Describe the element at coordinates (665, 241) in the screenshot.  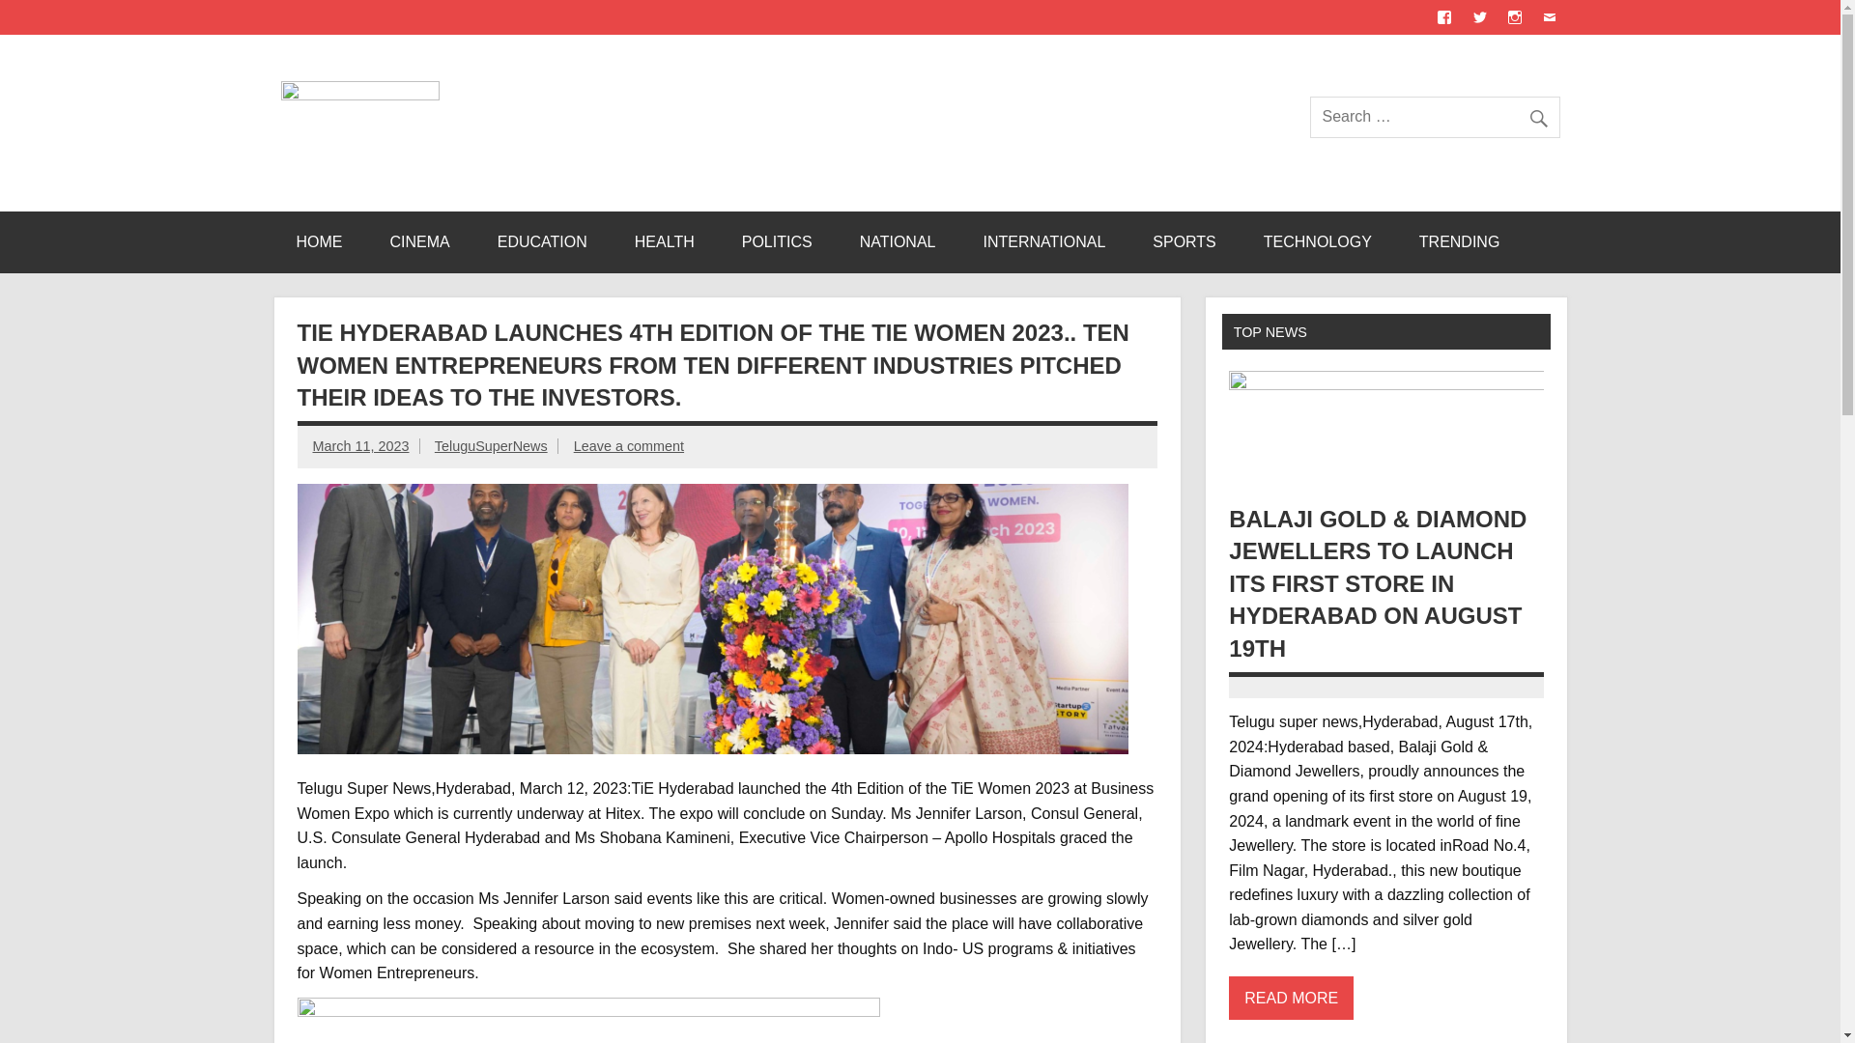
I see `HEALTH` at that location.